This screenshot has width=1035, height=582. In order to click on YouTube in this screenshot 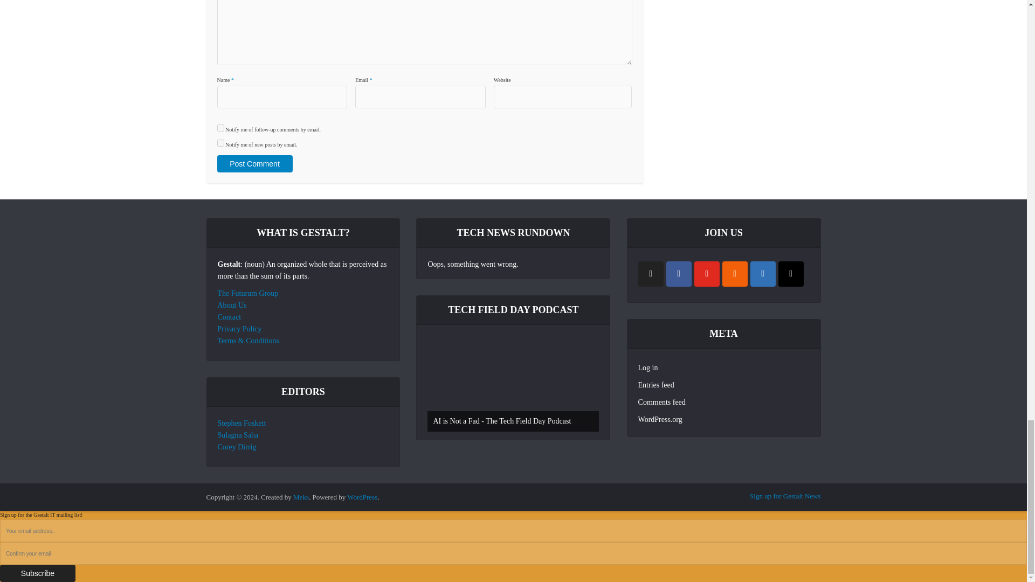, I will do `click(707, 274)`.